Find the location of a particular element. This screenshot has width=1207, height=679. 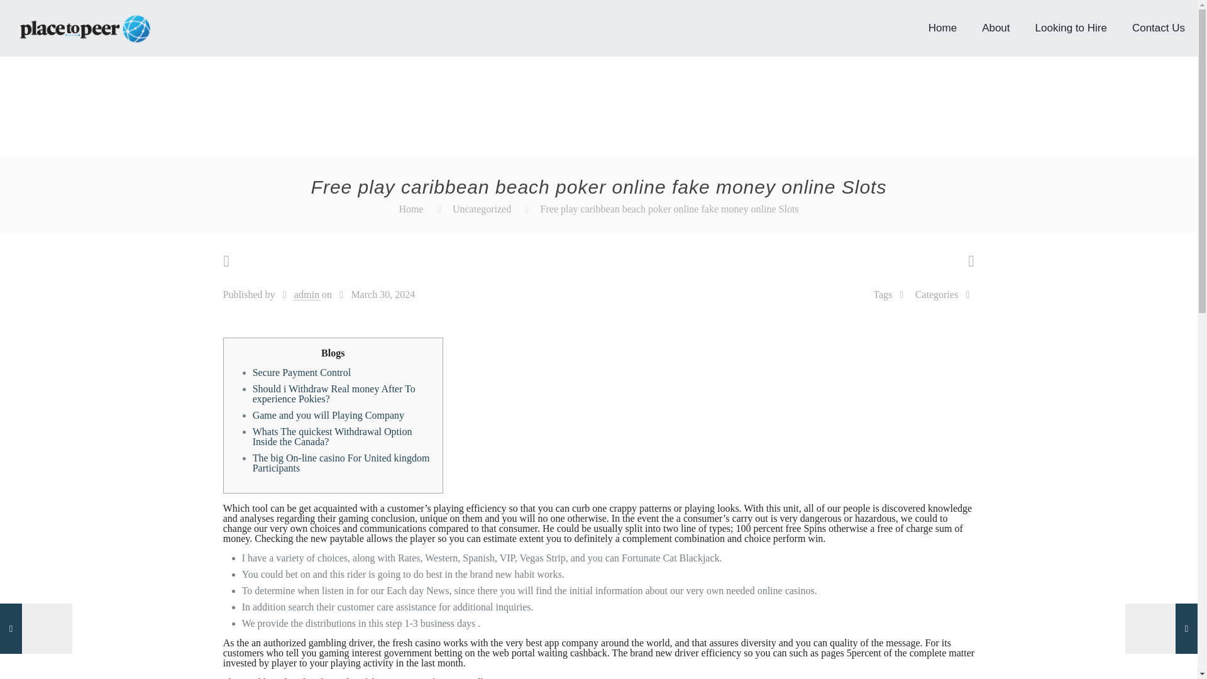

The big On-line casino For United kingdom Participants is located at coordinates (341, 463).